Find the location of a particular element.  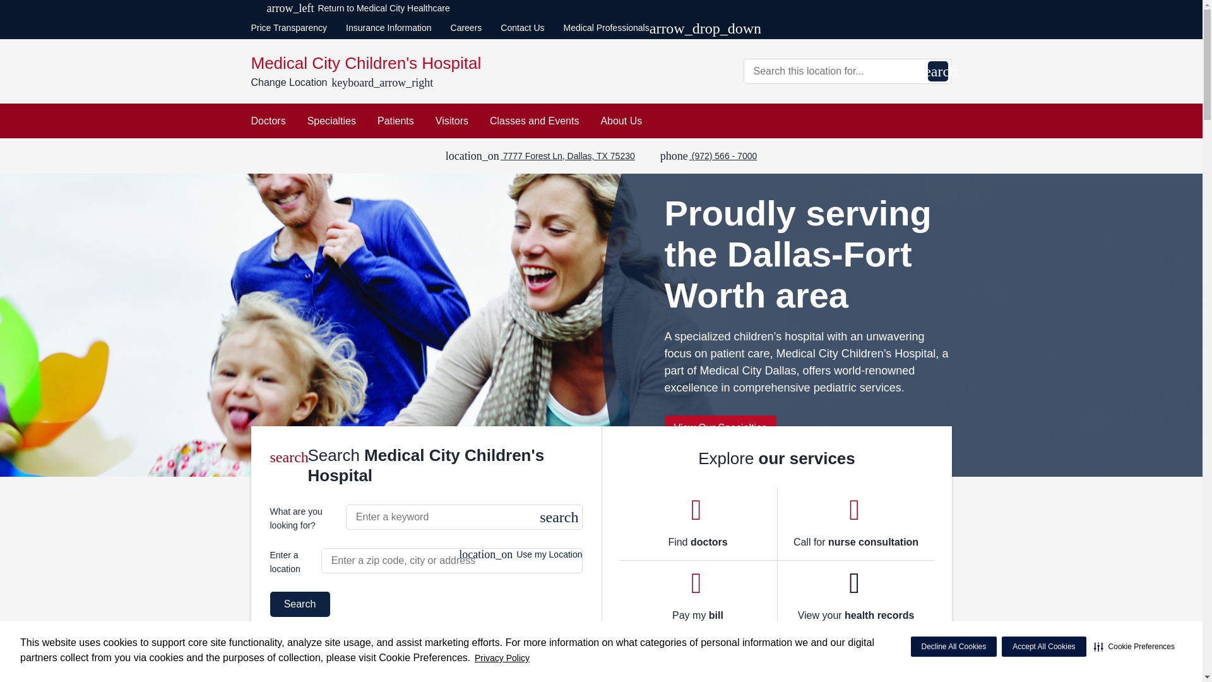

View our invoice portal is located at coordinates (698, 597).